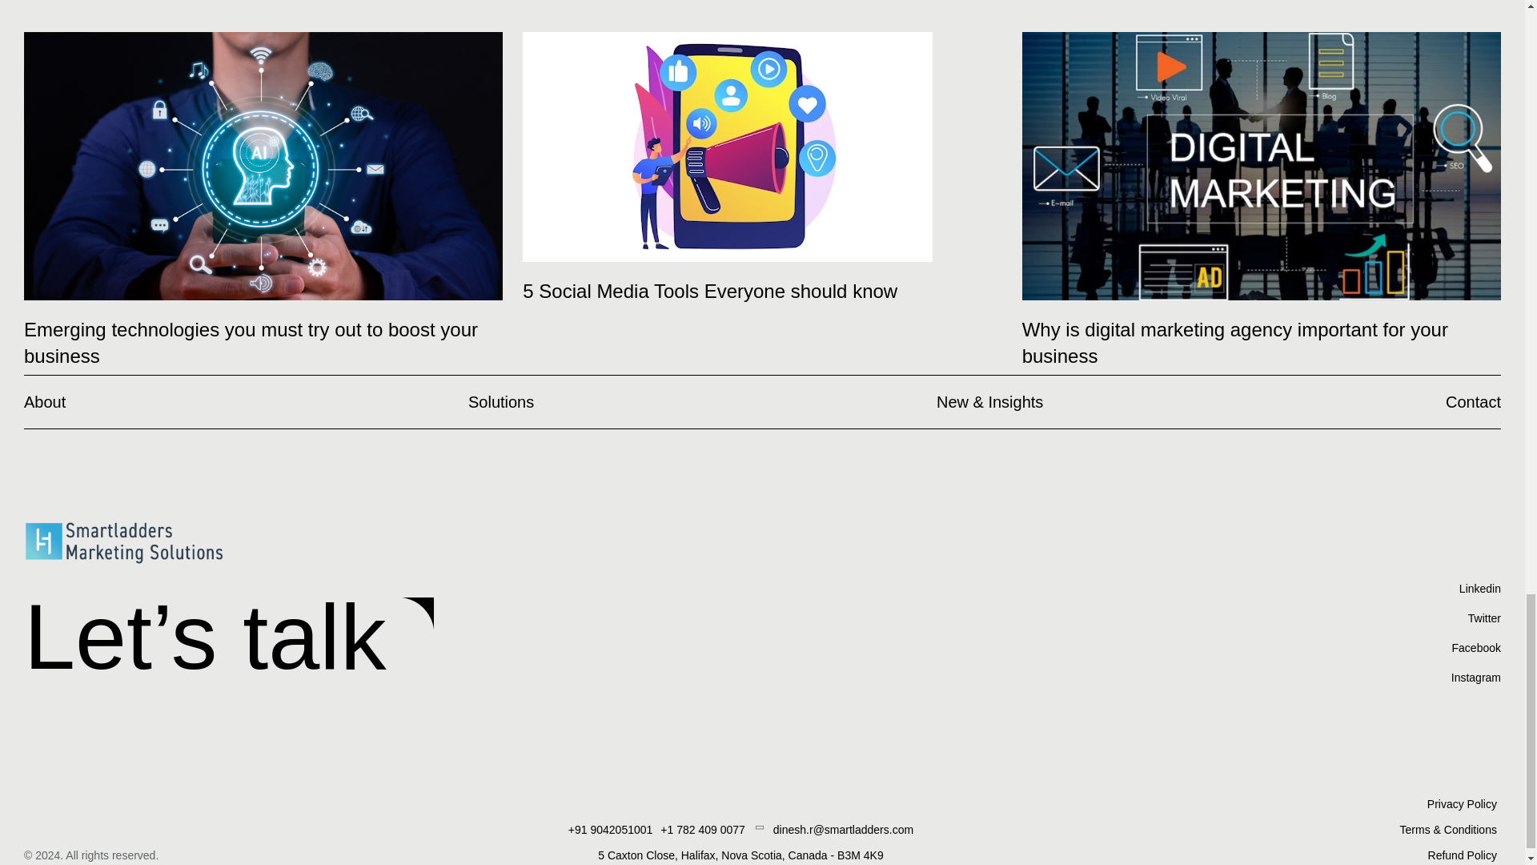  What do you see at coordinates (1476, 589) in the screenshot?
I see `5 Social Media Tools Everyone should know` at bounding box center [1476, 589].